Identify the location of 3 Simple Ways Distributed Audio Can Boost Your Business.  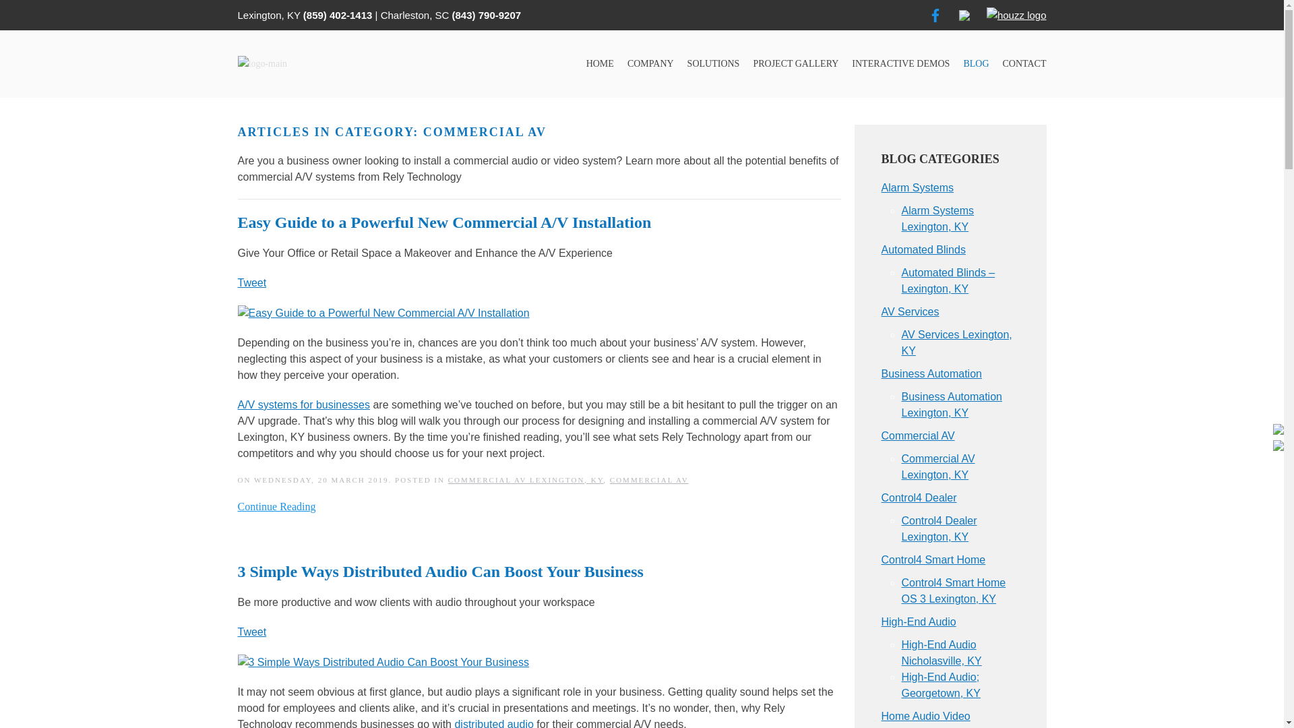
(439, 571).